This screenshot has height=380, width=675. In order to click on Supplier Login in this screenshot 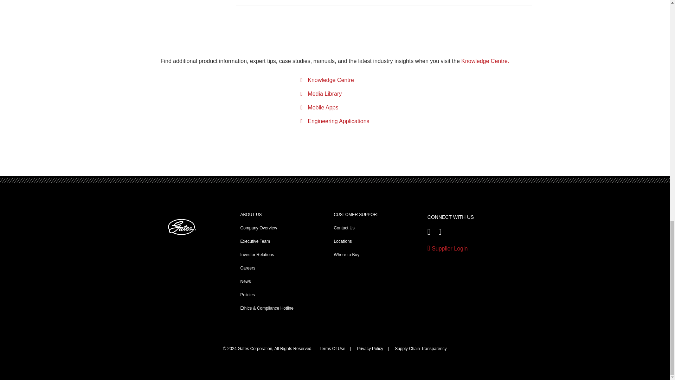, I will do `click(476, 249)`.